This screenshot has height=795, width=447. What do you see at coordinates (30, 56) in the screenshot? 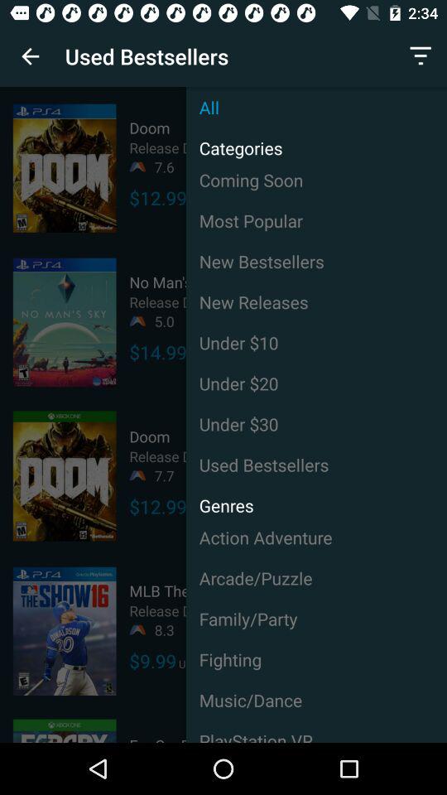
I see `press item to the left of used bestsellers` at bounding box center [30, 56].